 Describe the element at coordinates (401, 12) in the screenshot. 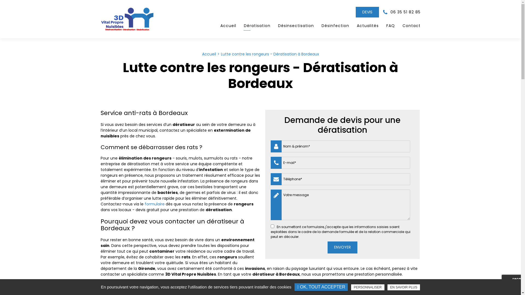

I see `06 35 51 82 85` at that location.